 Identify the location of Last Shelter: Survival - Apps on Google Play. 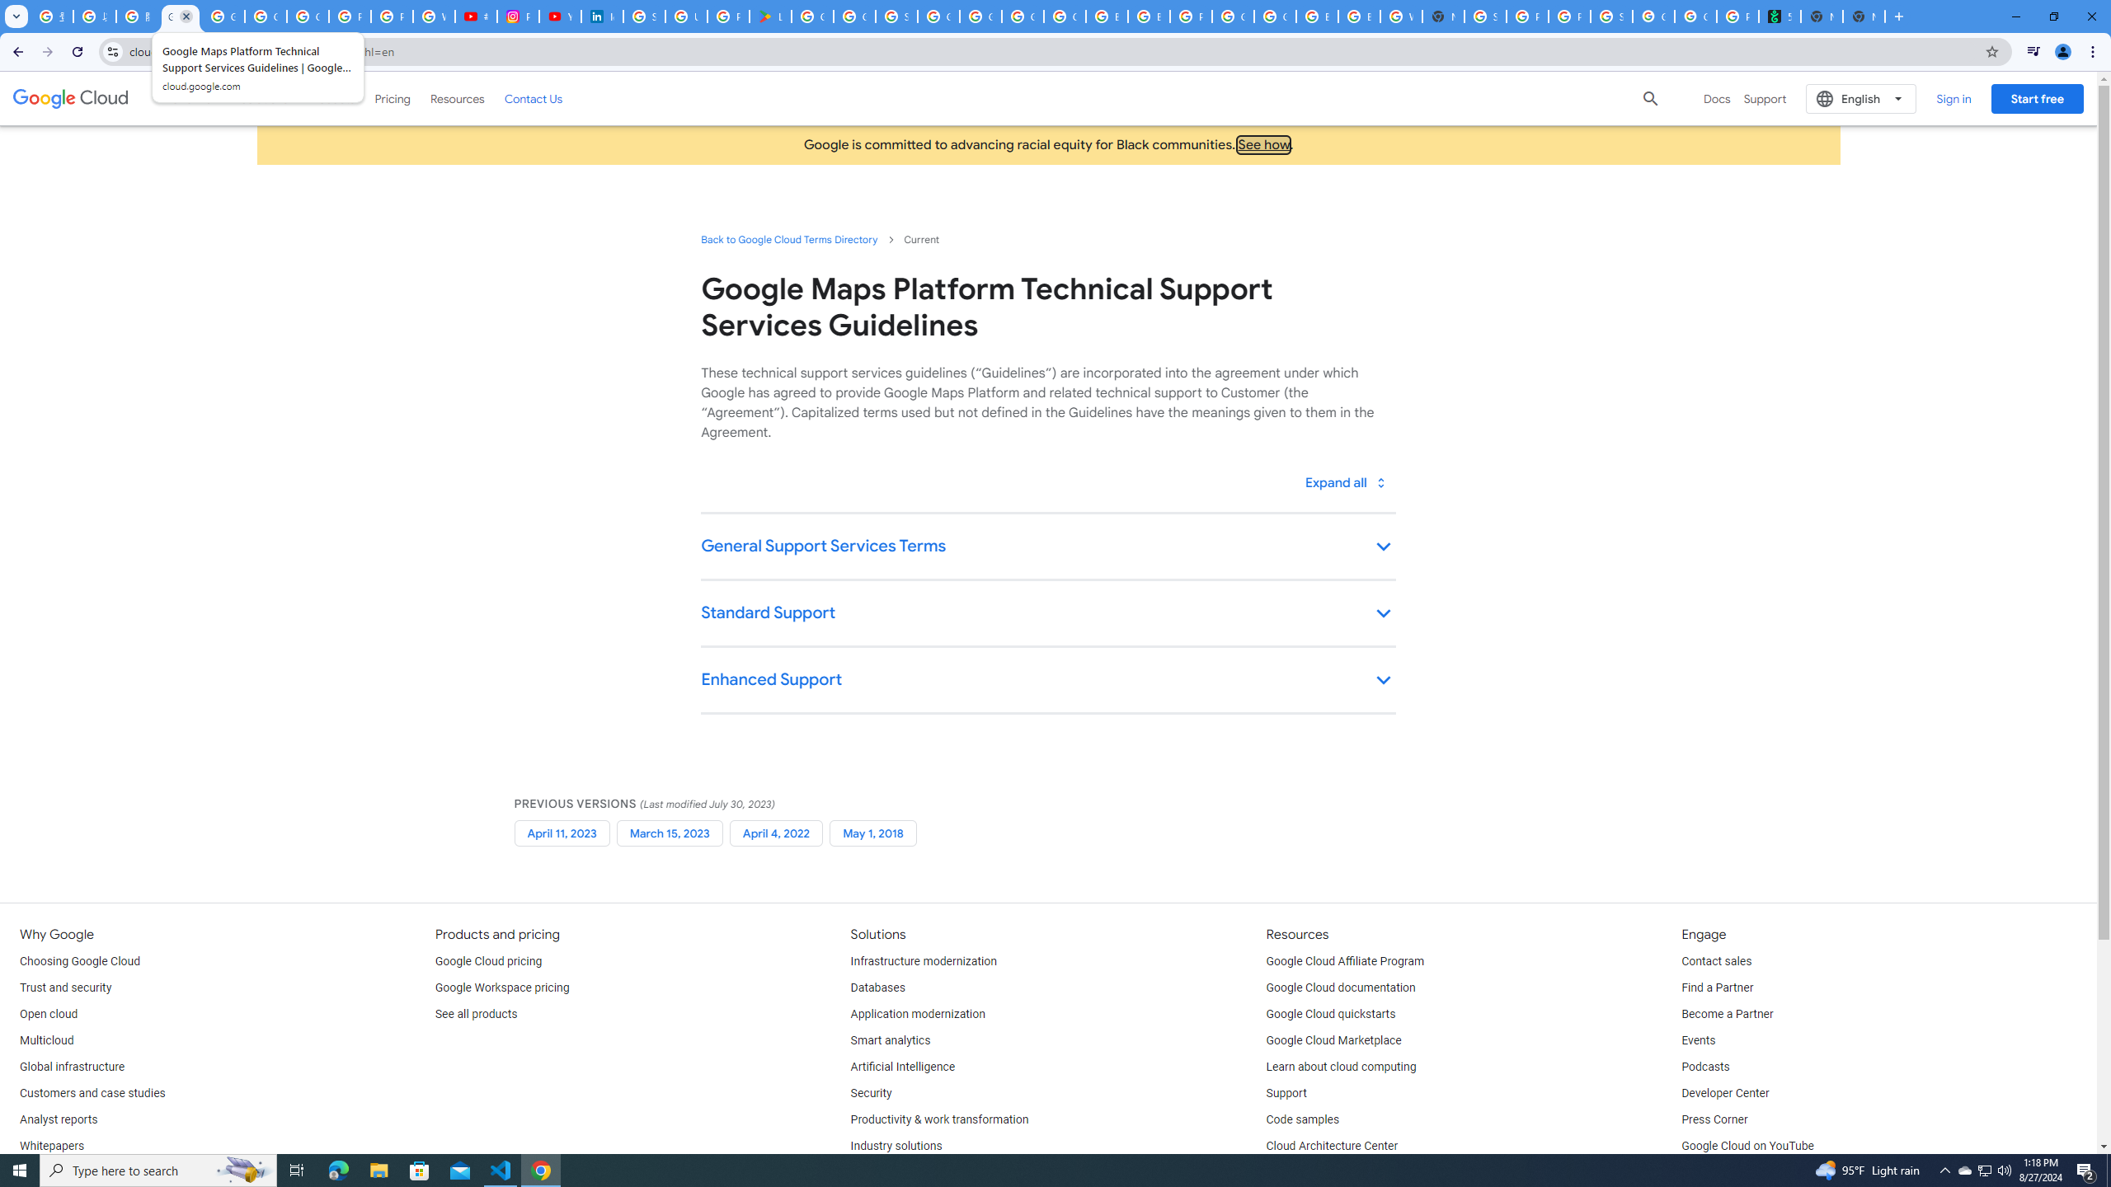
(772, 16).